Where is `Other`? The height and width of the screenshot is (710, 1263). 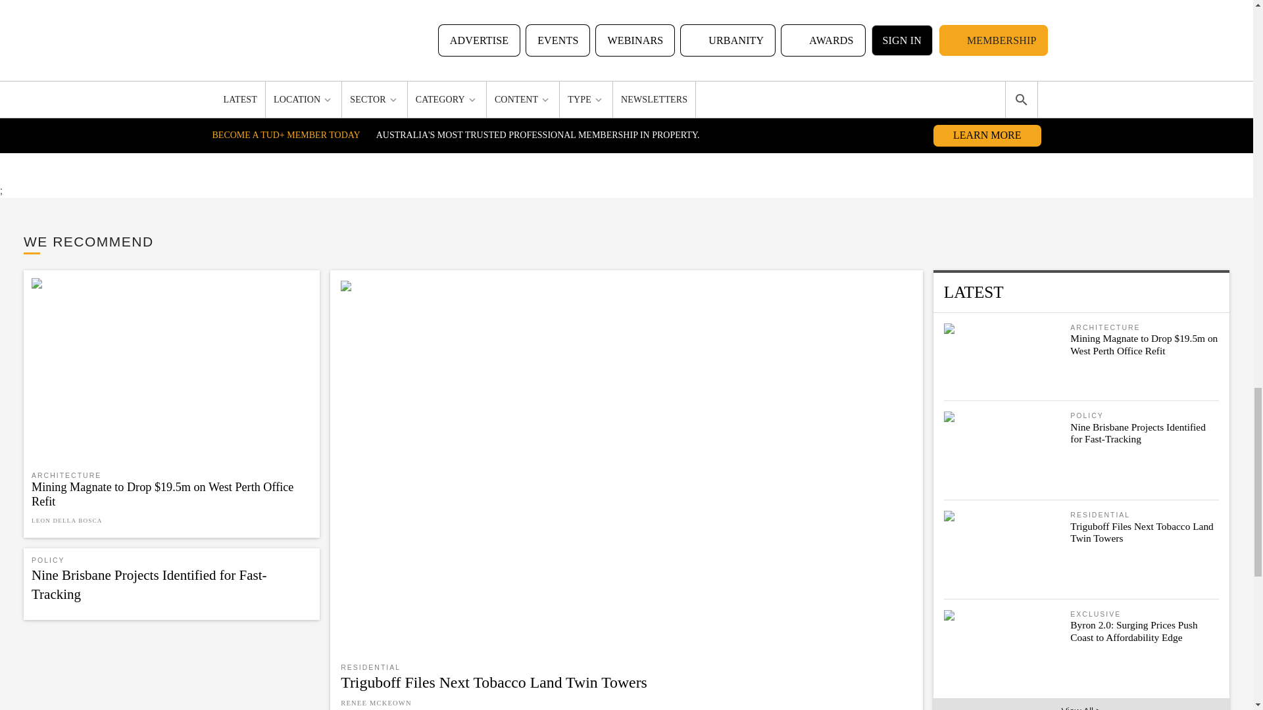
Other is located at coordinates (399, 5).